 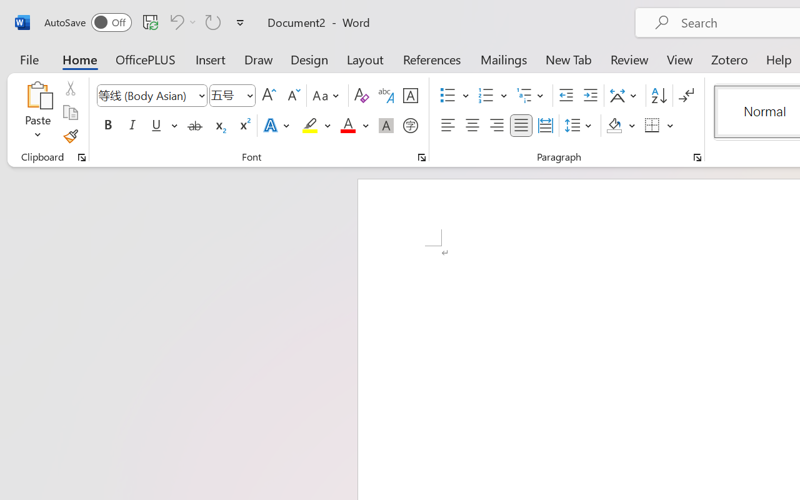 What do you see at coordinates (87, 22) in the screenshot?
I see `AutoSave` at bounding box center [87, 22].